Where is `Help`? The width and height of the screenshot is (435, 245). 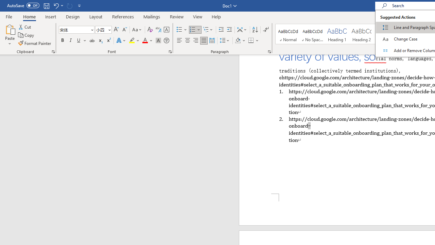
Help is located at coordinates (216, 16).